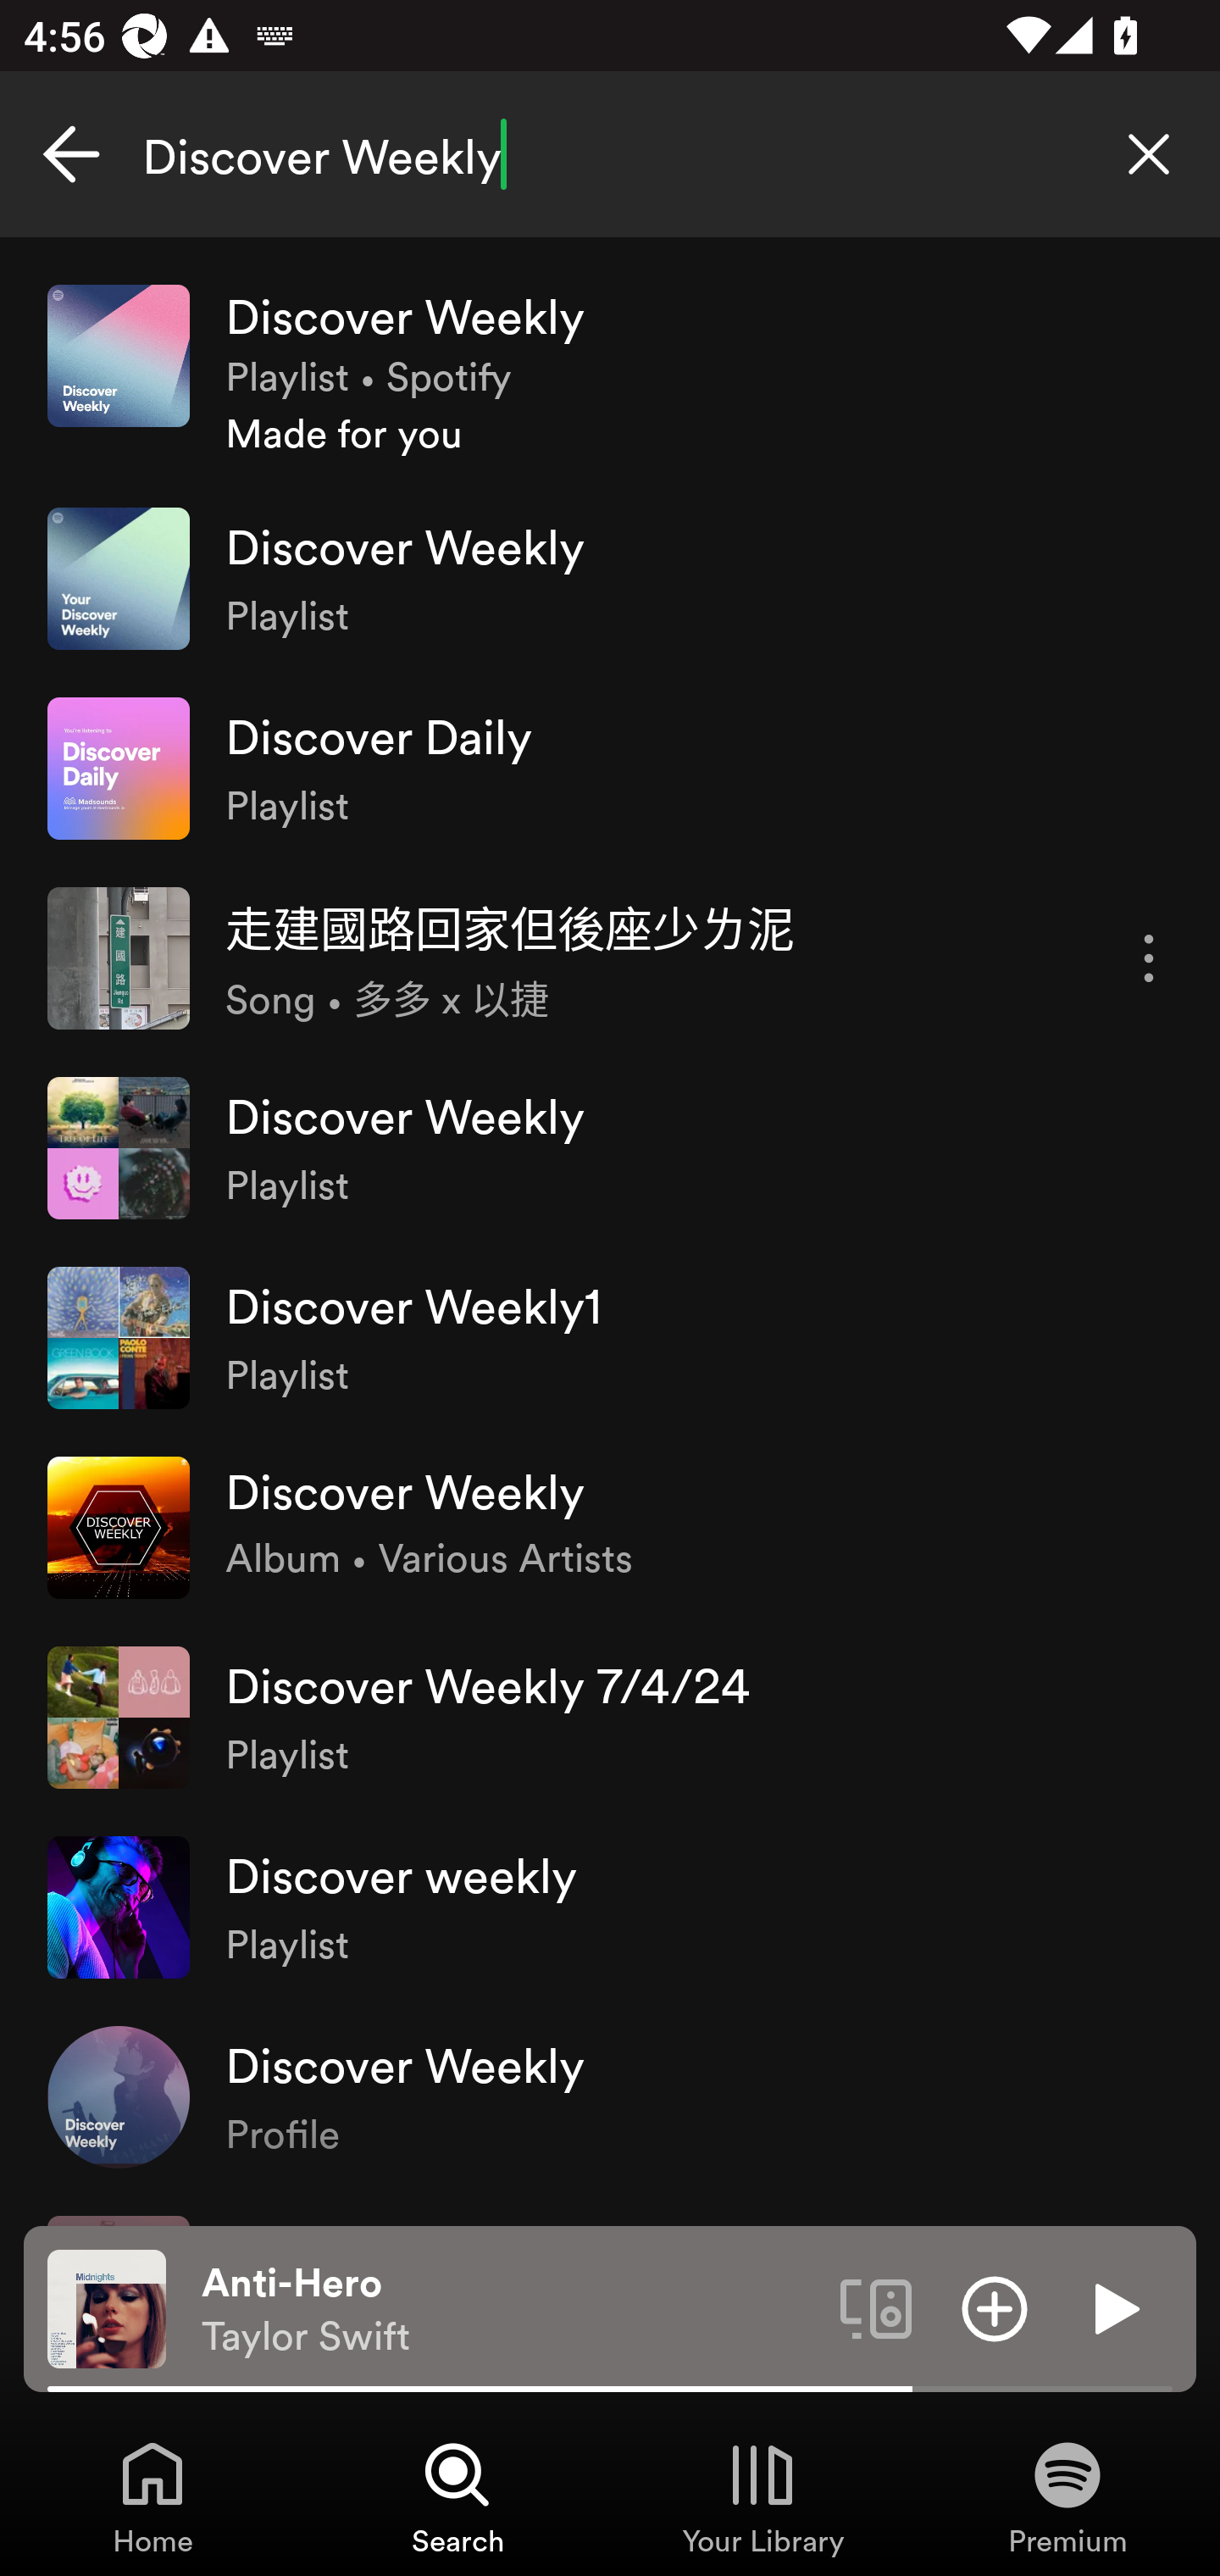 The height and width of the screenshot is (2576, 1220). What do you see at coordinates (1067, 2496) in the screenshot?
I see `Premium, Tab 4 of 4 Premium Premium` at bounding box center [1067, 2496].